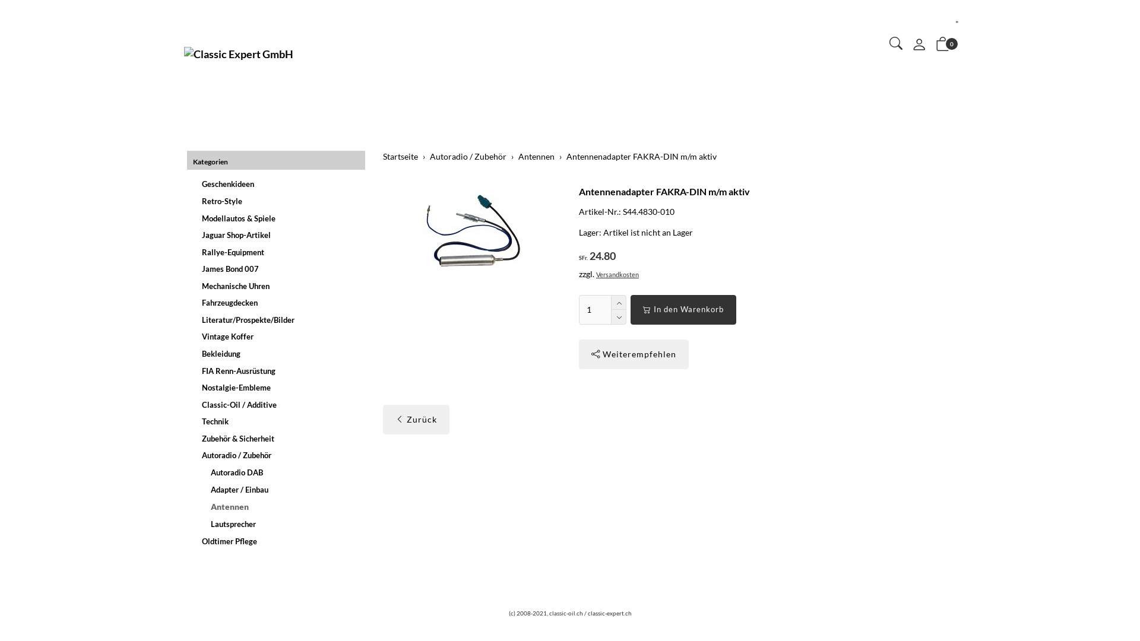 The height and width of the screenshot is (641, 1140). I want to click on Versandkosten, so click(617, 274).